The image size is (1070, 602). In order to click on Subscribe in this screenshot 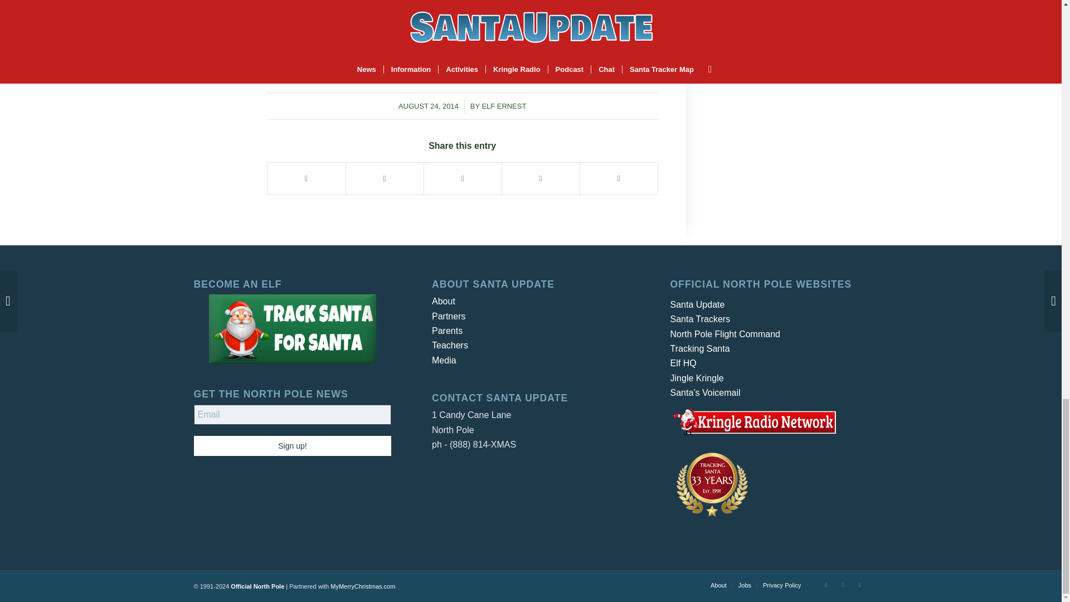, I will do `click(310, 16)`.